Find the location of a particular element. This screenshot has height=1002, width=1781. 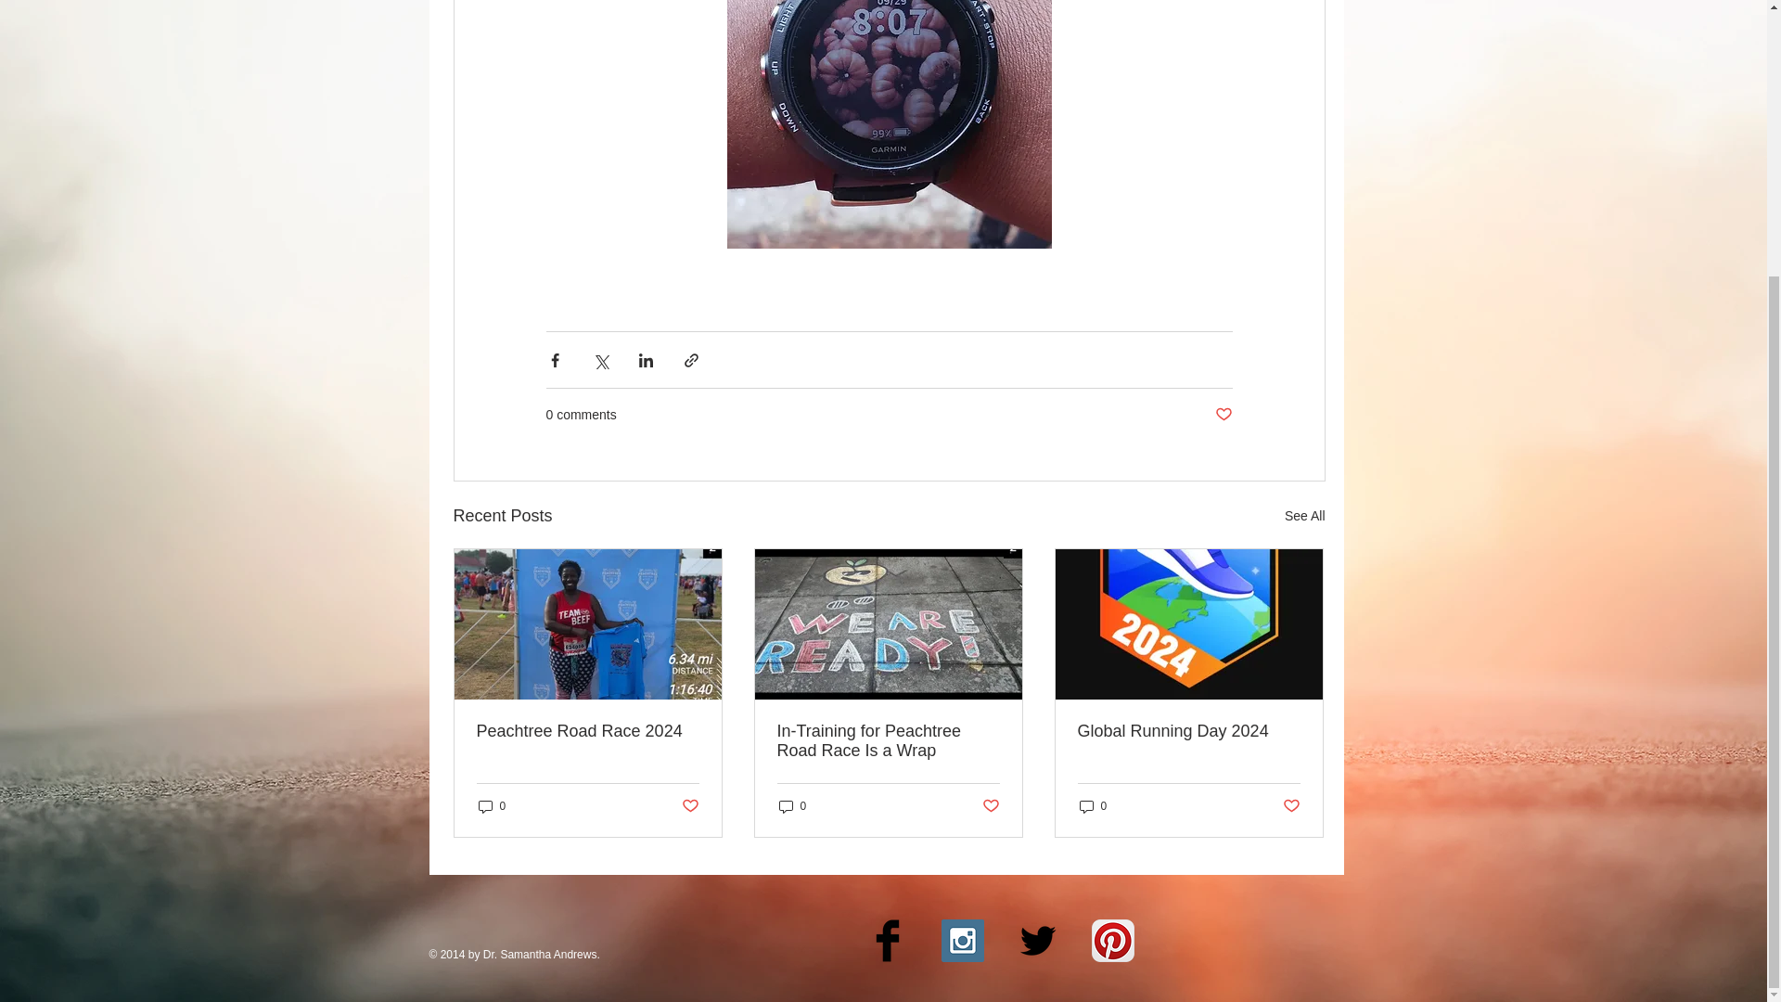

In-Training for Peachtree Road Race Is a Wrap is located at coordinates (888, 740).